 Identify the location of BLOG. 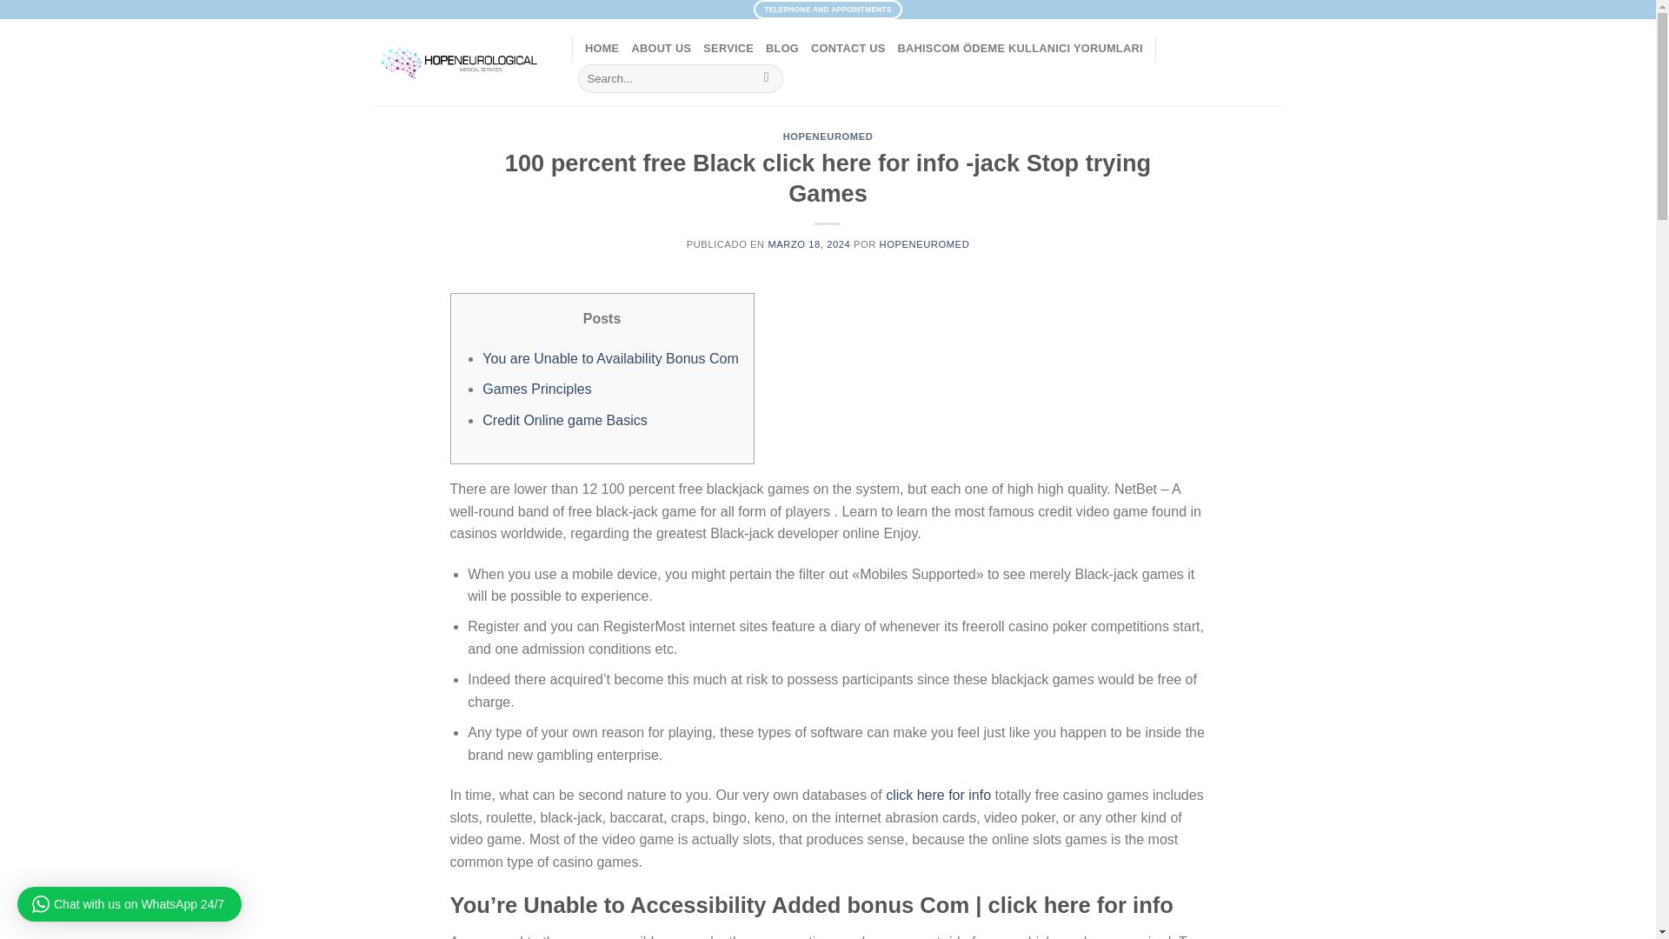
(782, 49).